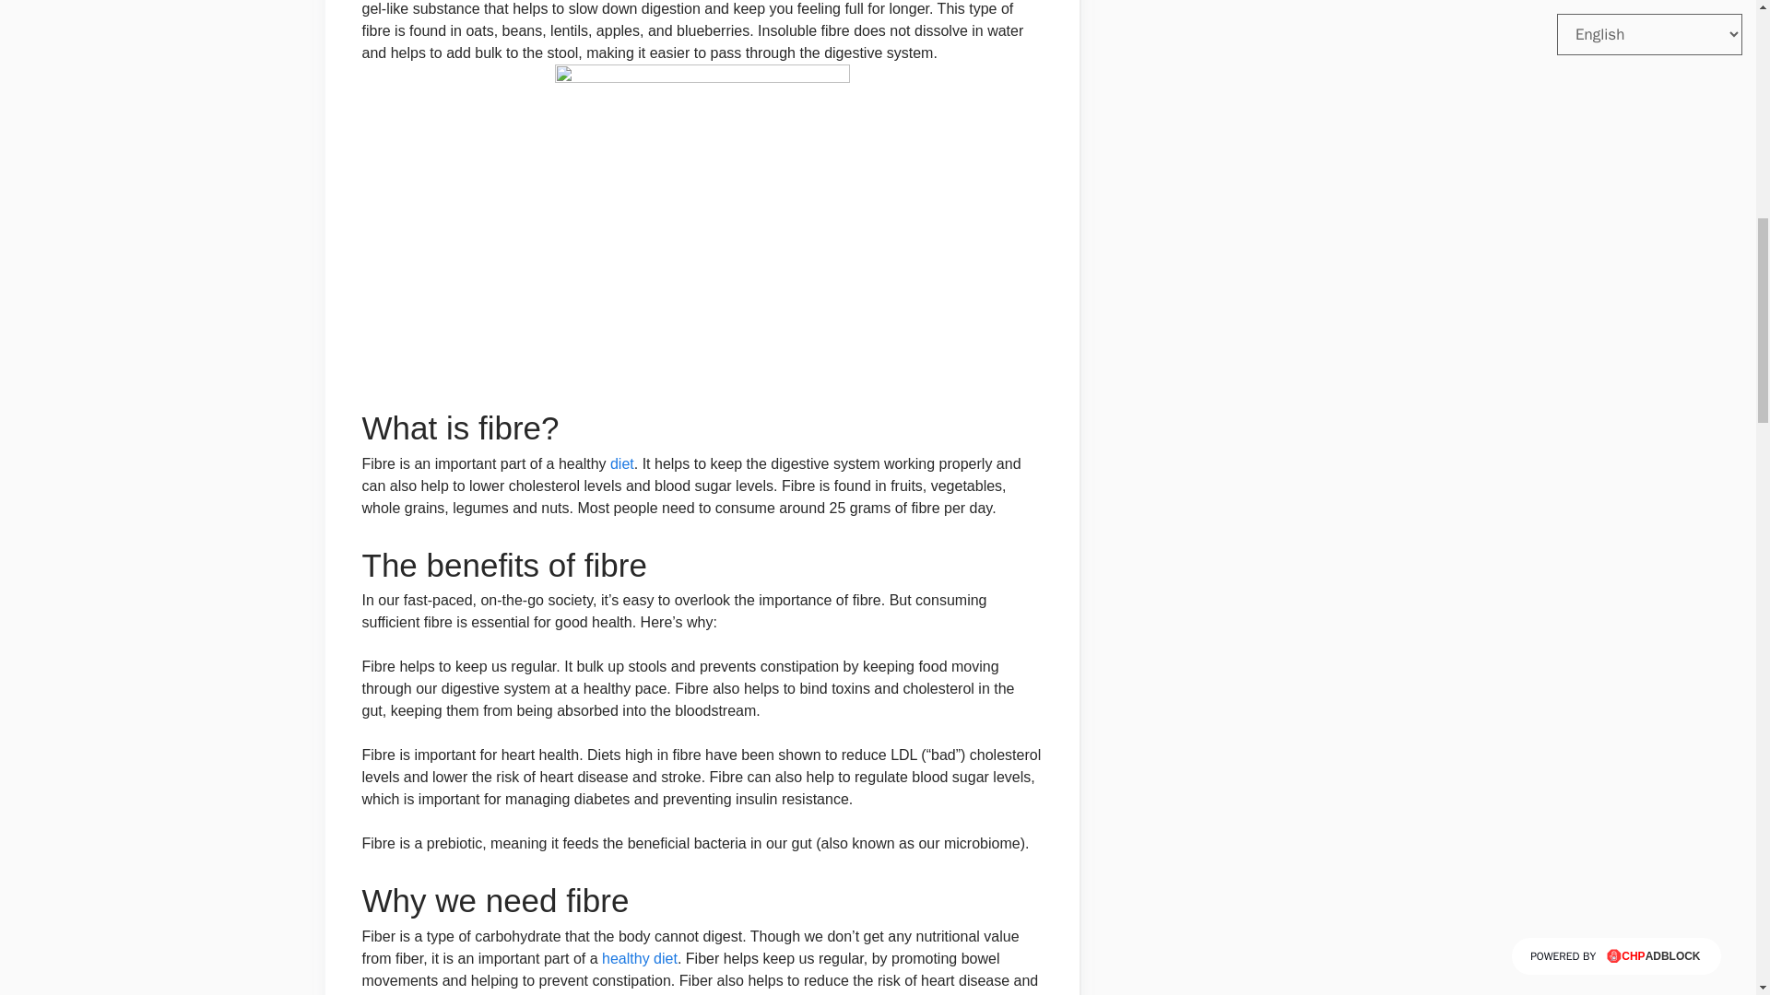 This screenshot has height=995, width=1770. What do you see at coordinates (621, 462) in the screenshot?
I see `diet` at bounding box center [621, 462].